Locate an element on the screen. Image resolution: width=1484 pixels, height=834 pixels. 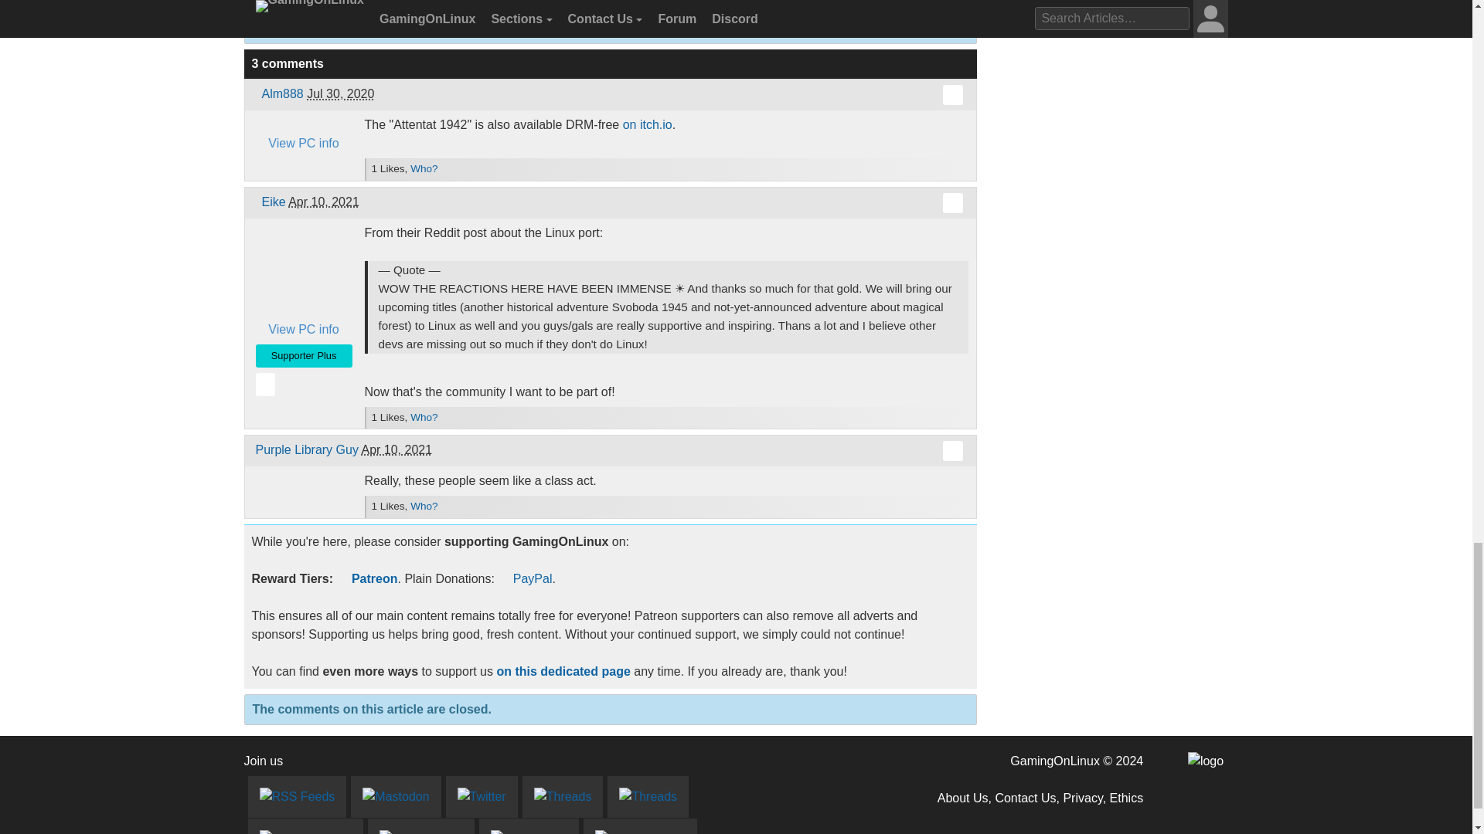
Bluesky is located at coordinates (648, 797).